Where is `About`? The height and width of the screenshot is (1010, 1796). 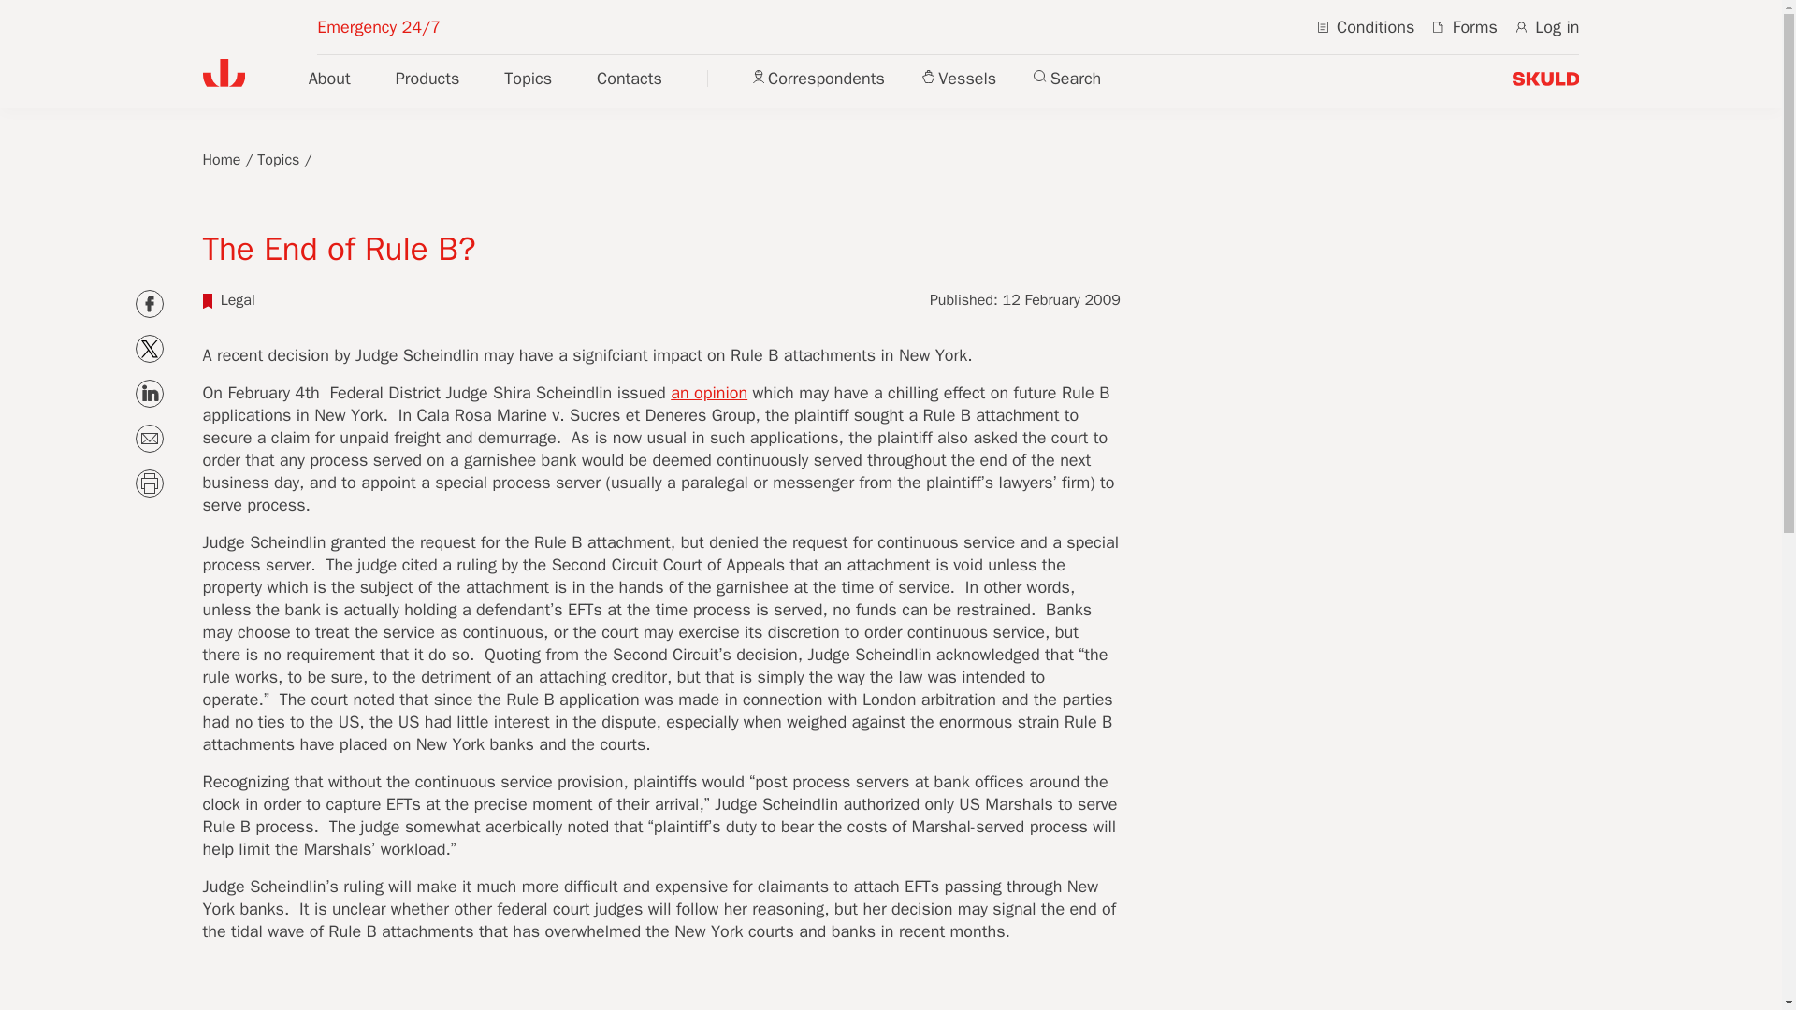 About is located at coordinates (329, 79).